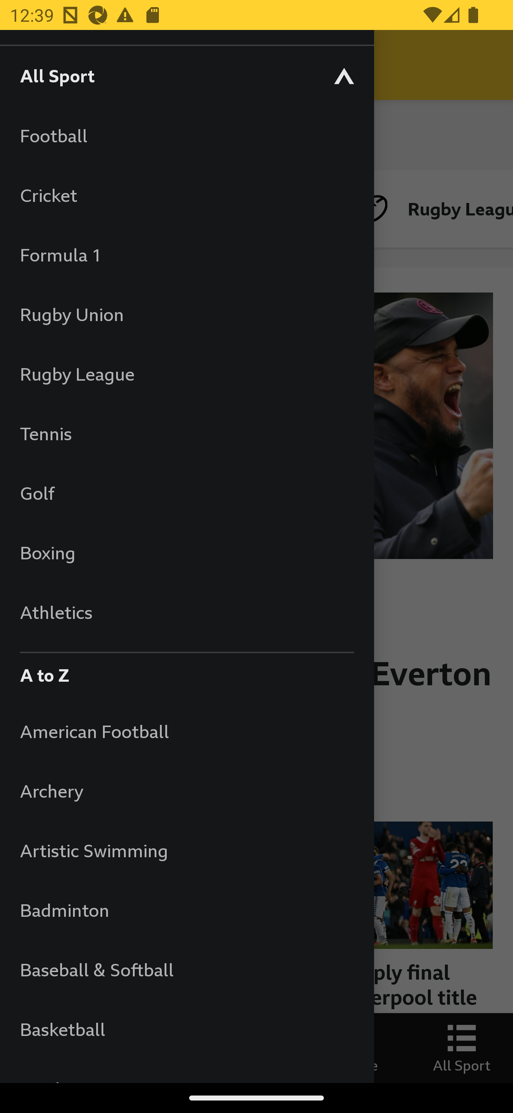 The height and width of the screenshot is (1113, 513). I want to click on Basketball, so click(187, 1030).